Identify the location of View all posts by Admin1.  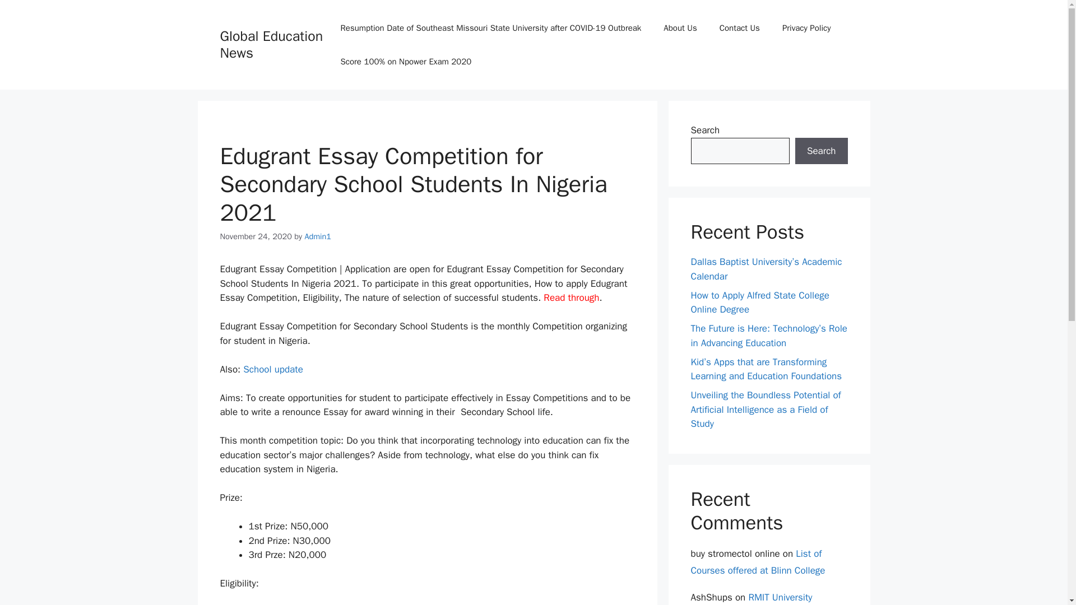
(318, 236).